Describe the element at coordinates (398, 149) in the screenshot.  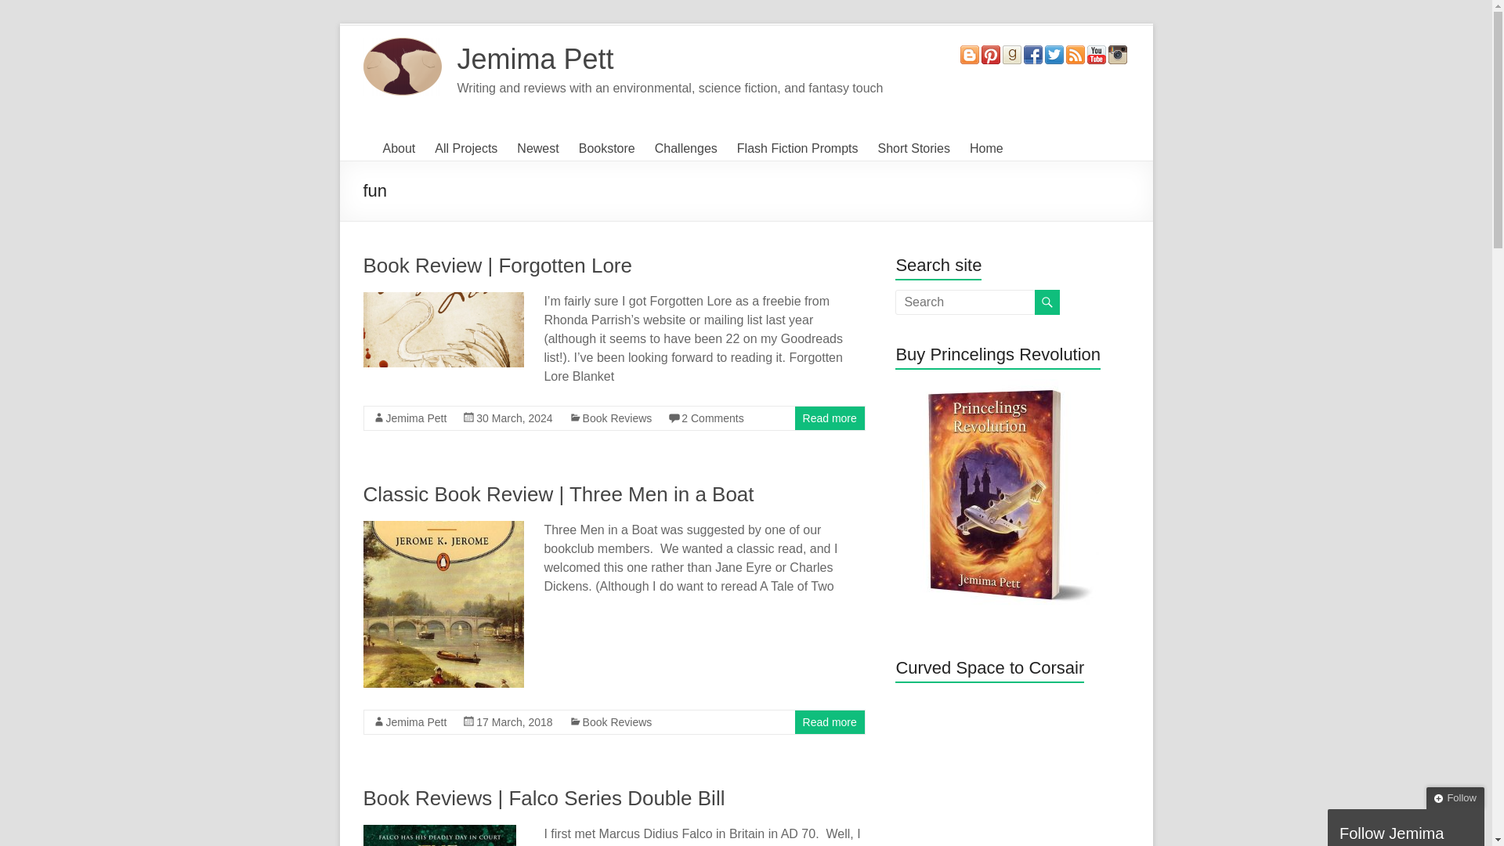
I see `About` at that location.